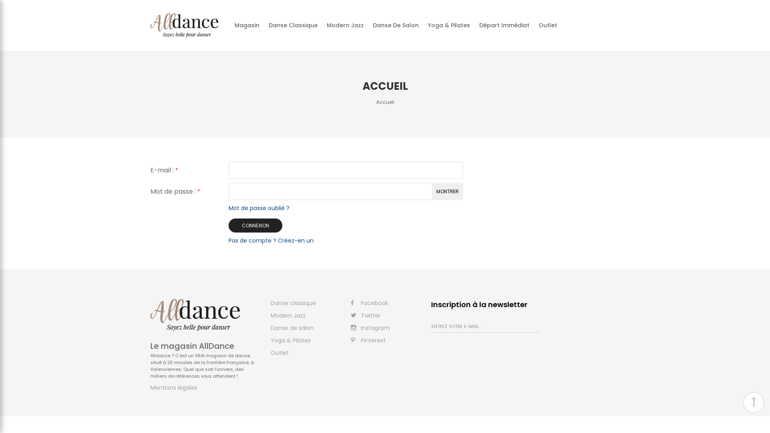 The width and height of the screenshot is (770, 433). I want to click on Danse De Salon, so click(396, 25).